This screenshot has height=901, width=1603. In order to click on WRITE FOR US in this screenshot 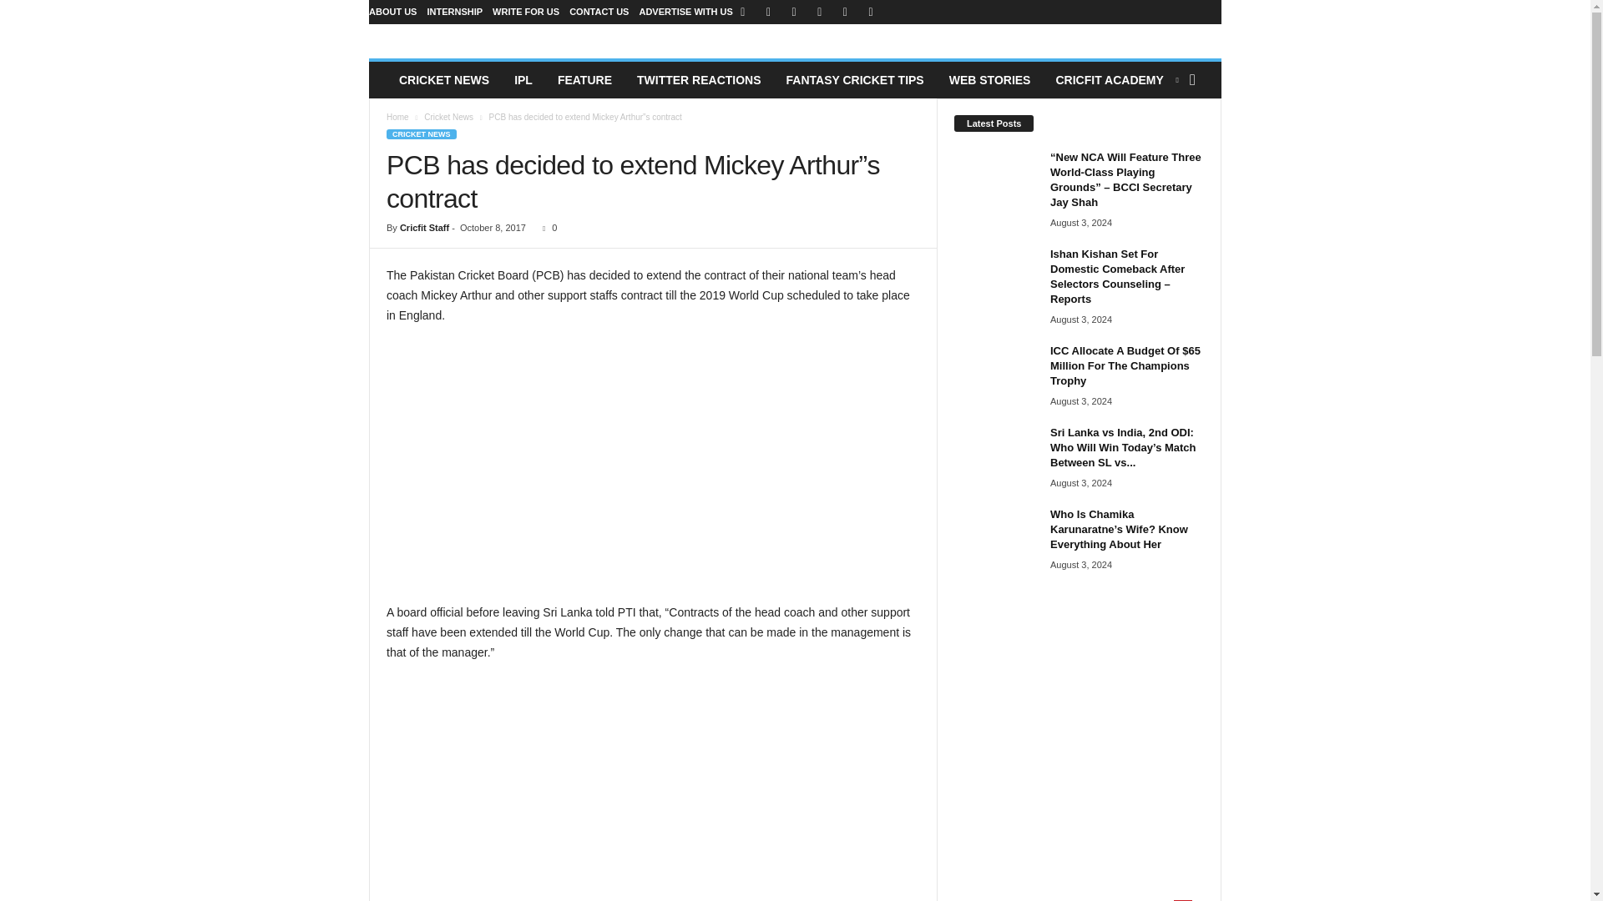, I will do `click(526, 12)`.